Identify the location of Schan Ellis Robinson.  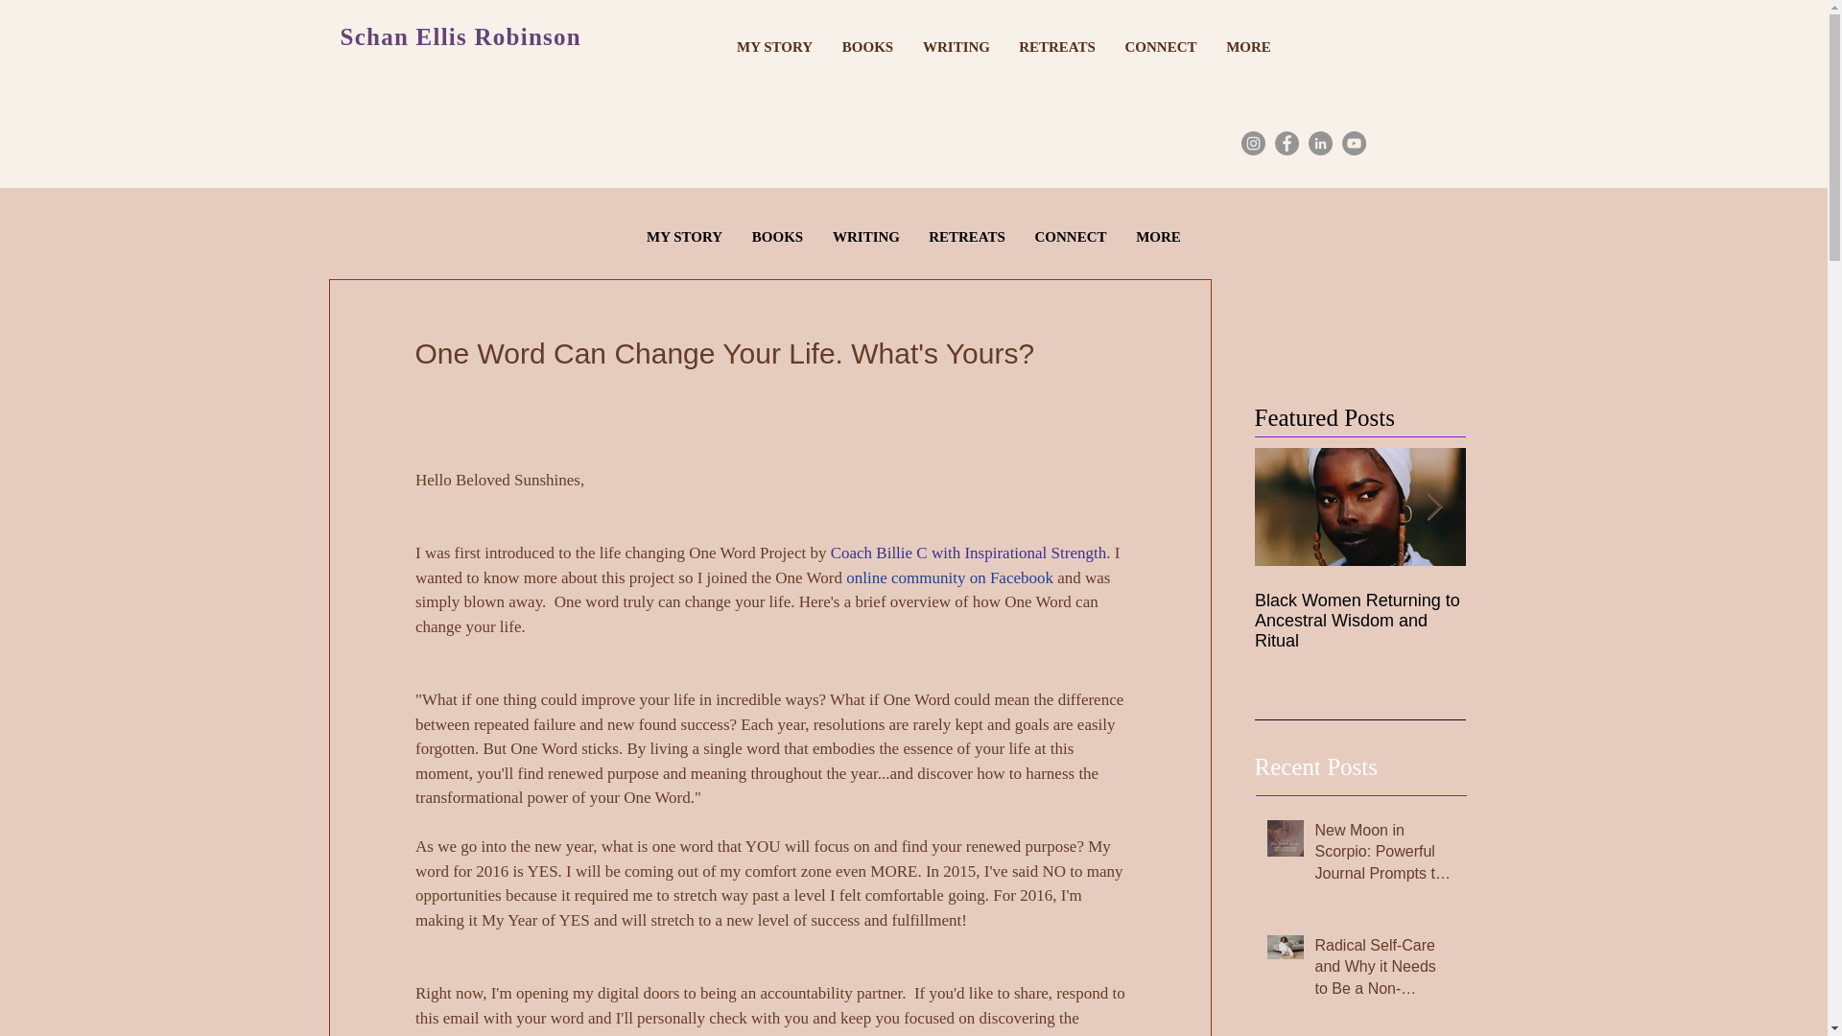
(460, 36).